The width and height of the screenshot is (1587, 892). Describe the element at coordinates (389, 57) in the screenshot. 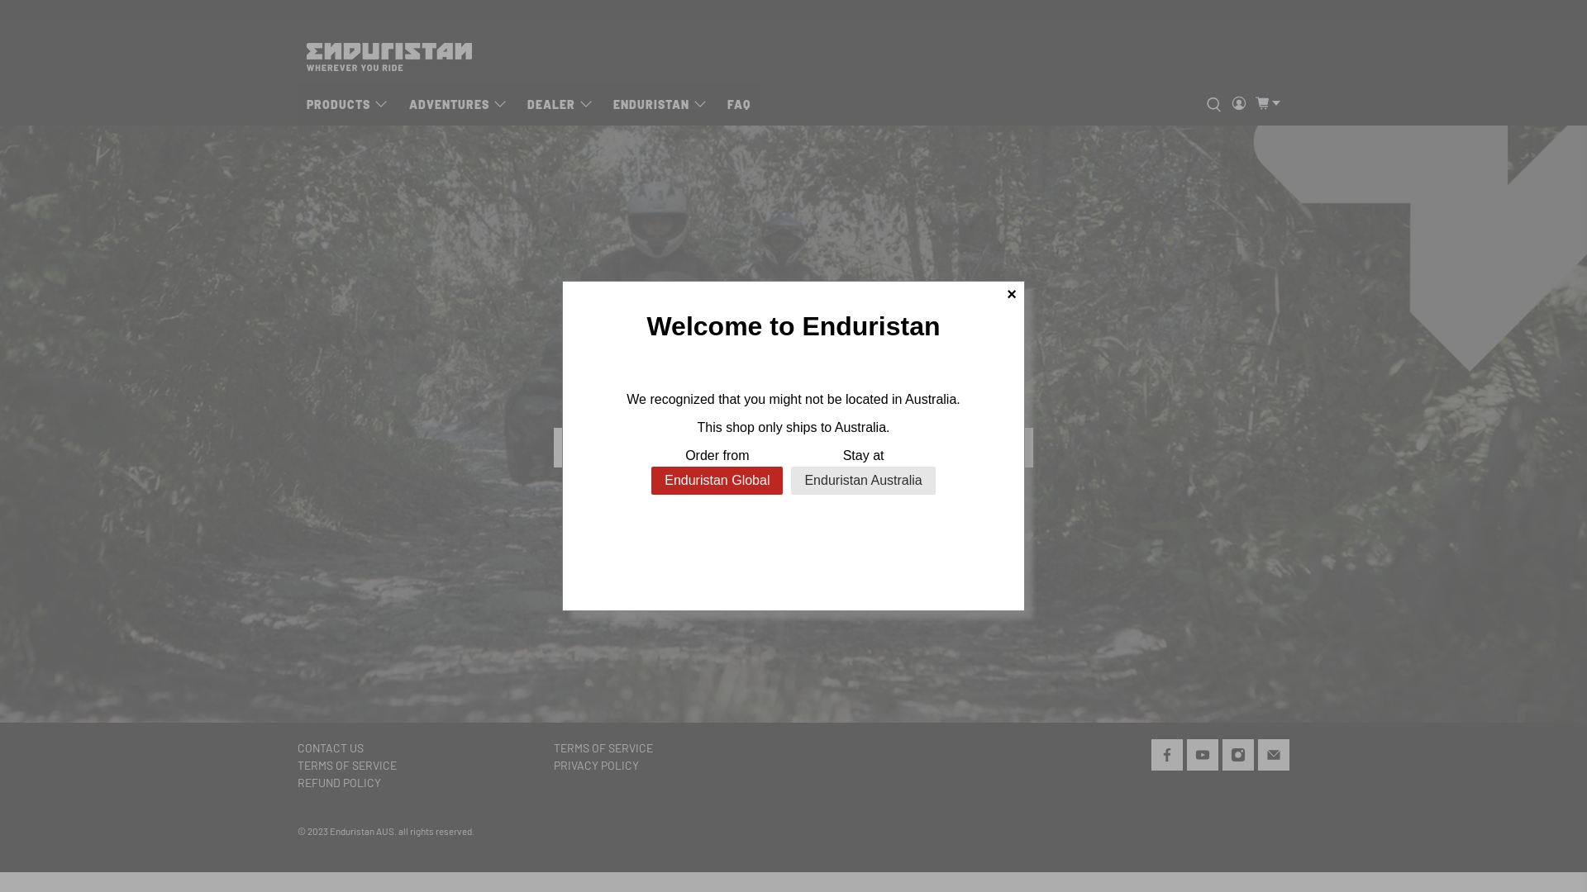

I see `Enduristan AUS` at that location.